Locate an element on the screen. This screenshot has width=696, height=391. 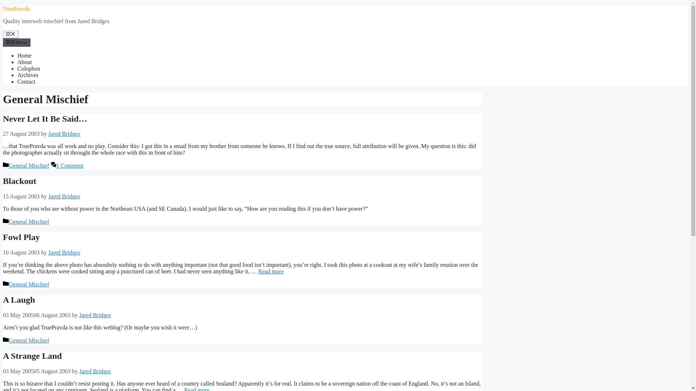
General Mischief is located at coordinates (29, 165).